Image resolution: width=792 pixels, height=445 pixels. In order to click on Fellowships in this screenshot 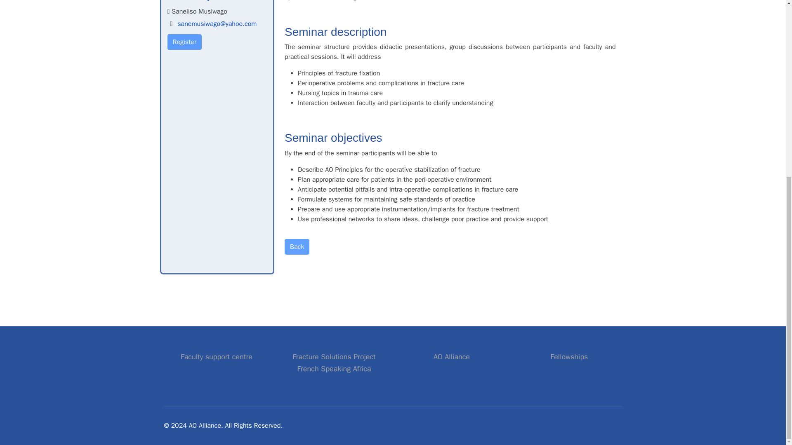, I will do `click(451, 357)`.